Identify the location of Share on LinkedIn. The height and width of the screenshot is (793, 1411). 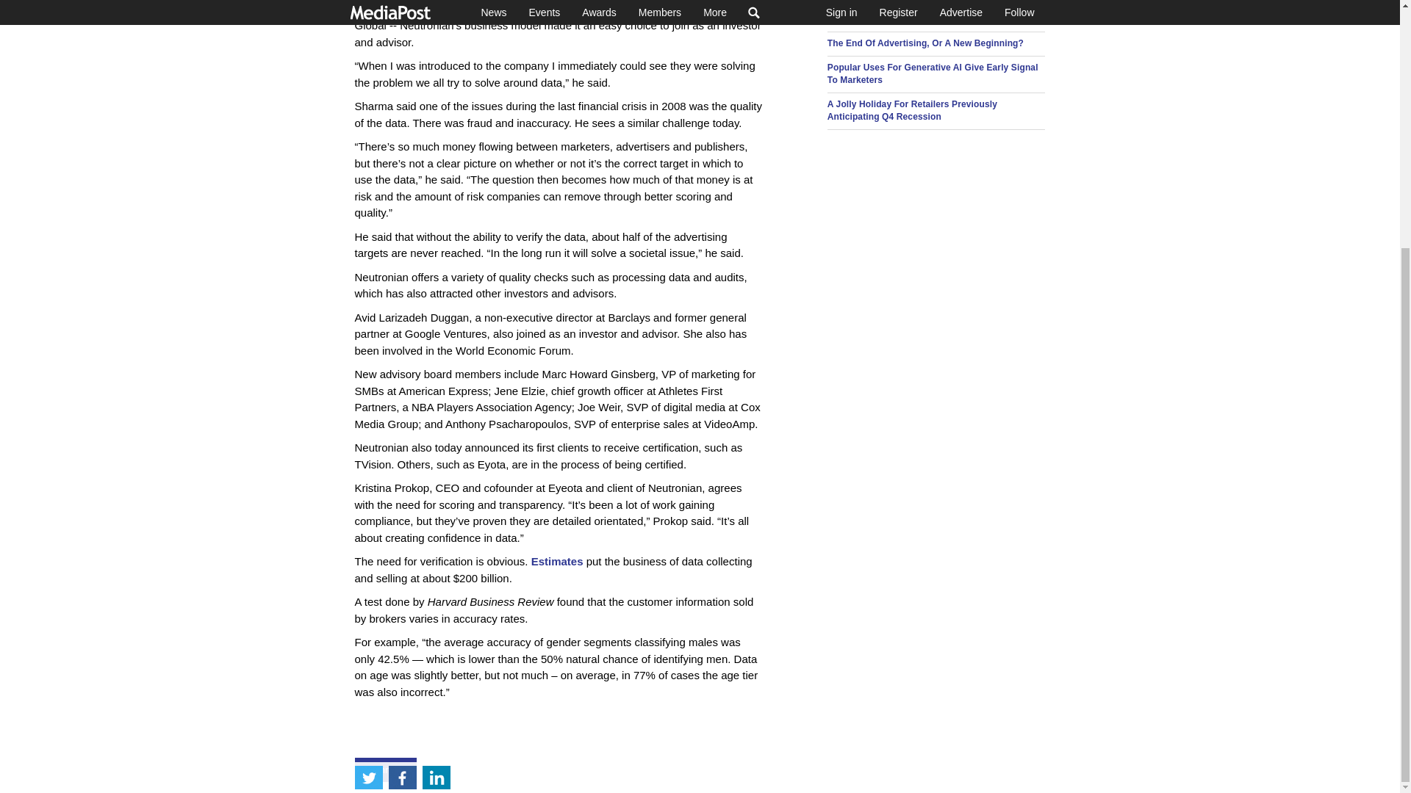
(436, 424).